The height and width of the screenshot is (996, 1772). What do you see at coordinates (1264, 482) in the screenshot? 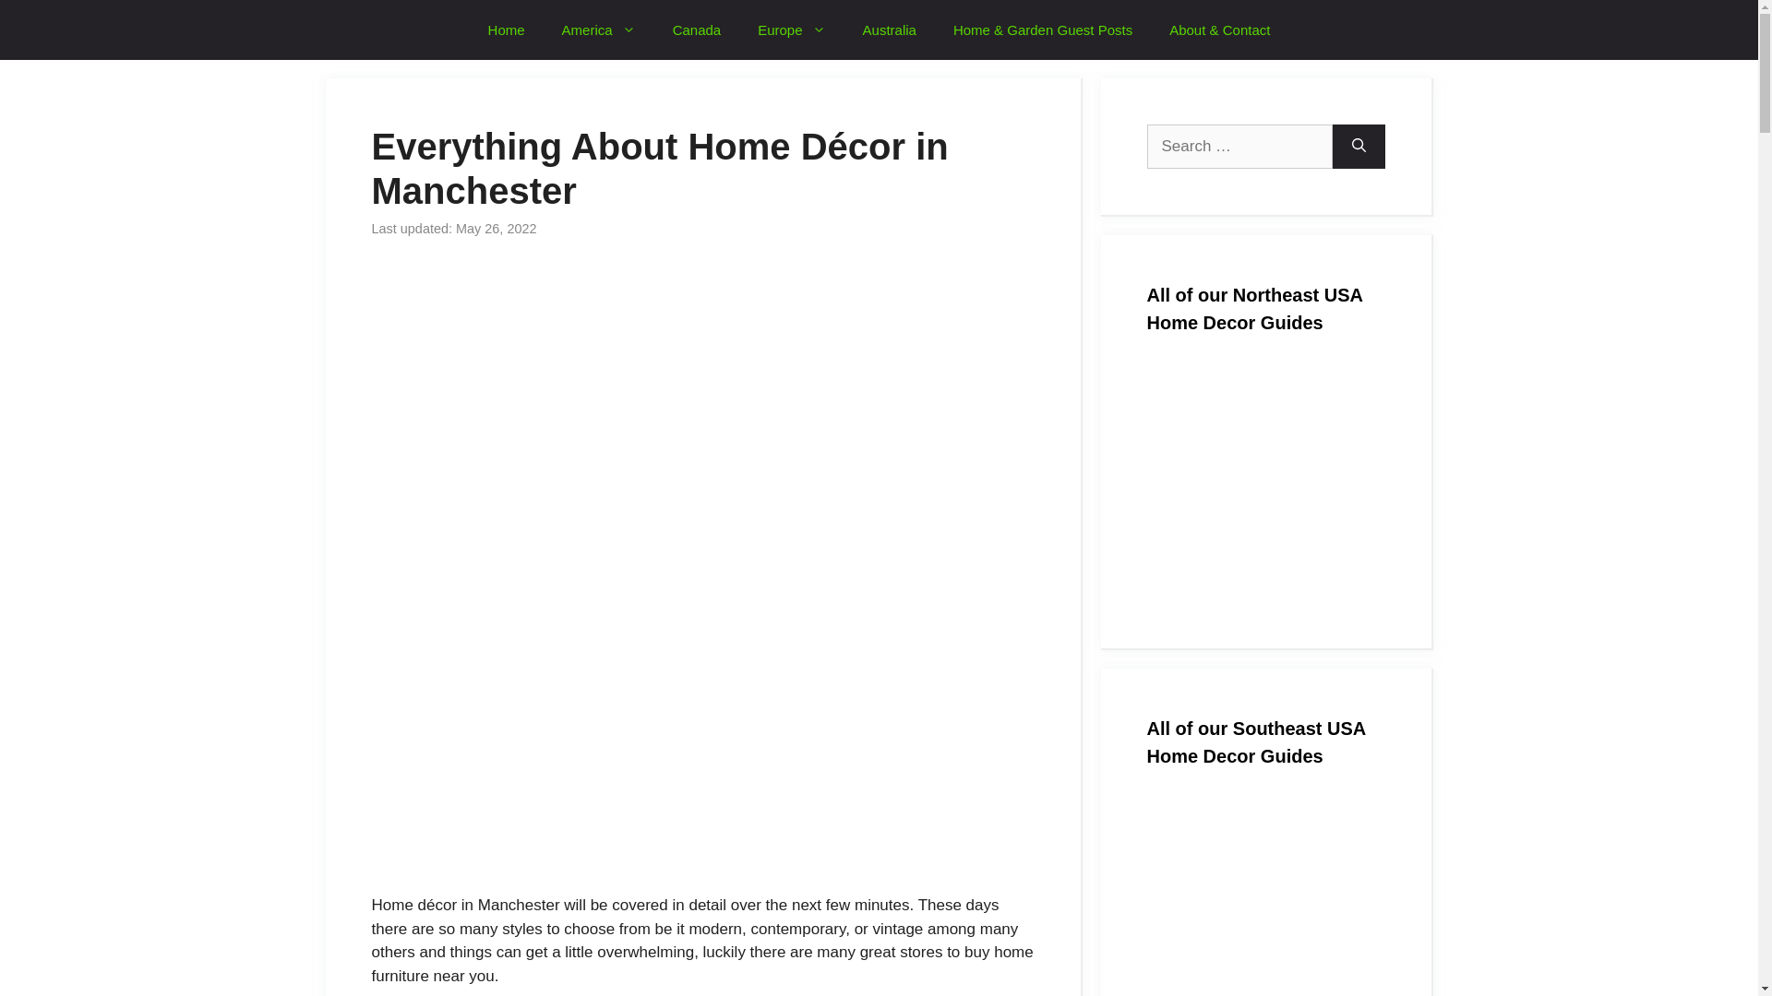
I see `All of our Northeast USA Home Decor Guides` at bounding box center [1264, 482].